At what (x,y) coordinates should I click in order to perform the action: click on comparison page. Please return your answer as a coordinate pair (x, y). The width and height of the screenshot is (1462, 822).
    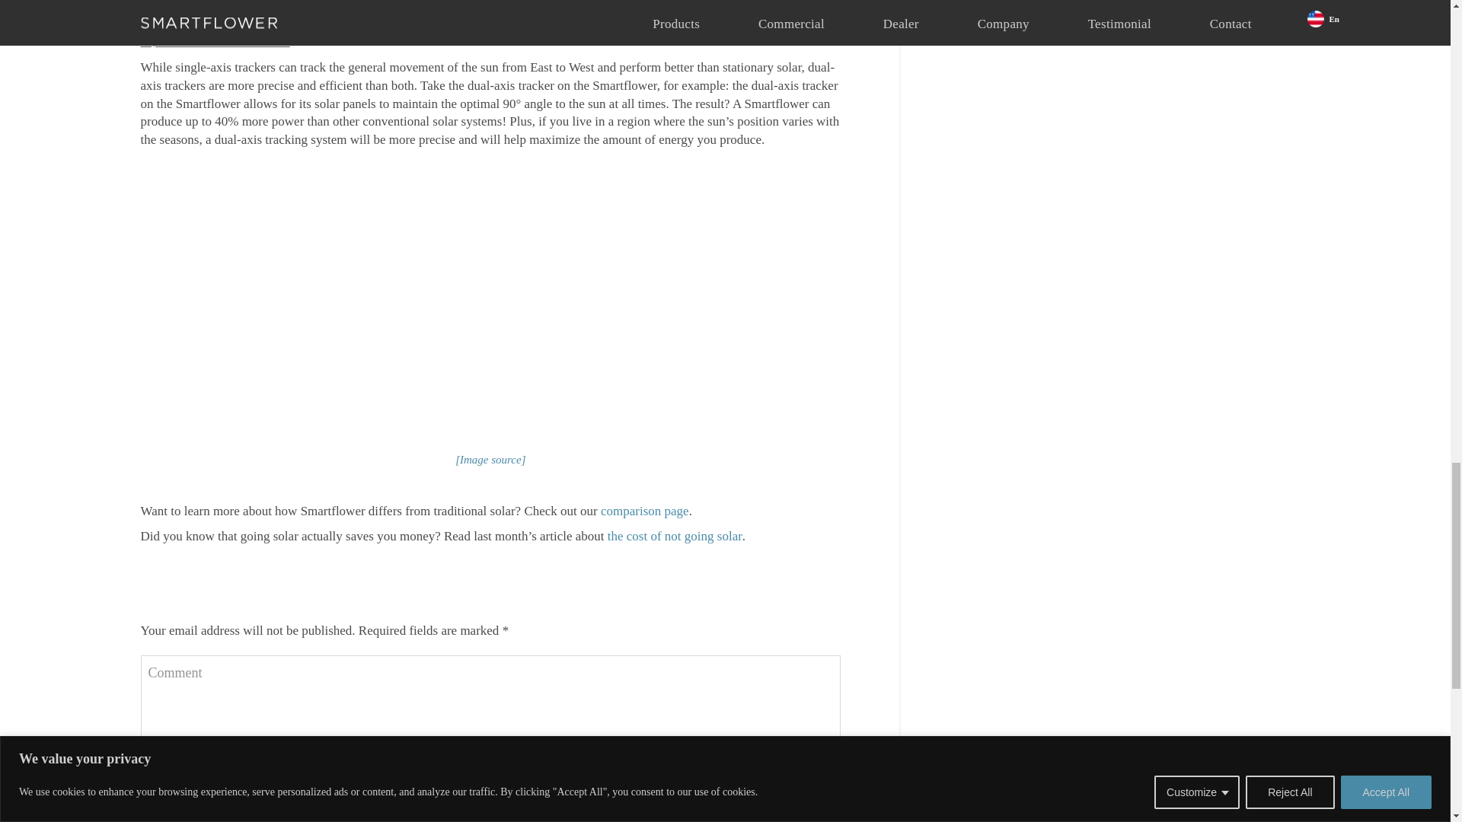
    Looking at the image, I should click on (644, 511).